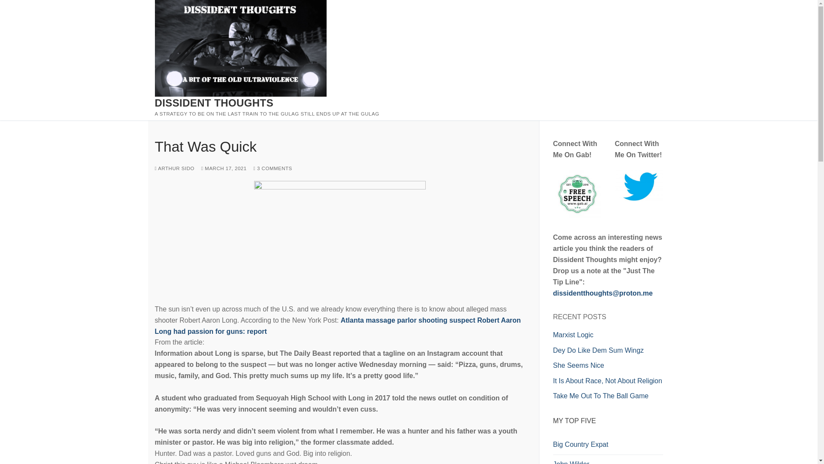 Image resolution: width=824 pixels, height=464 pixels. I want to click on 3 COMMENTS, so click(273, 168).